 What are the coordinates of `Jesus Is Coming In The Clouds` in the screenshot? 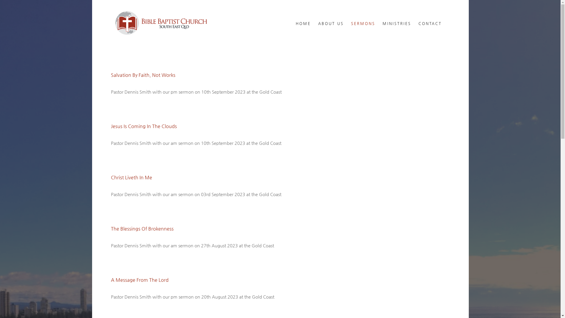 It's located at (144, 126).